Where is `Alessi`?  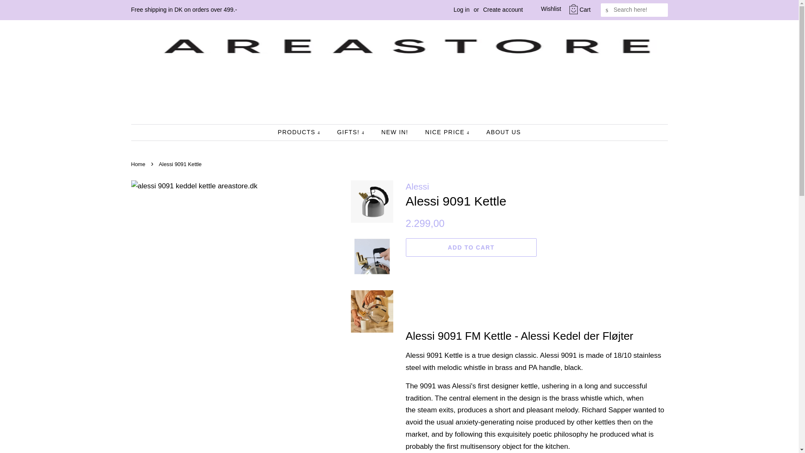
Alessi is located at coordinates (417, 186).